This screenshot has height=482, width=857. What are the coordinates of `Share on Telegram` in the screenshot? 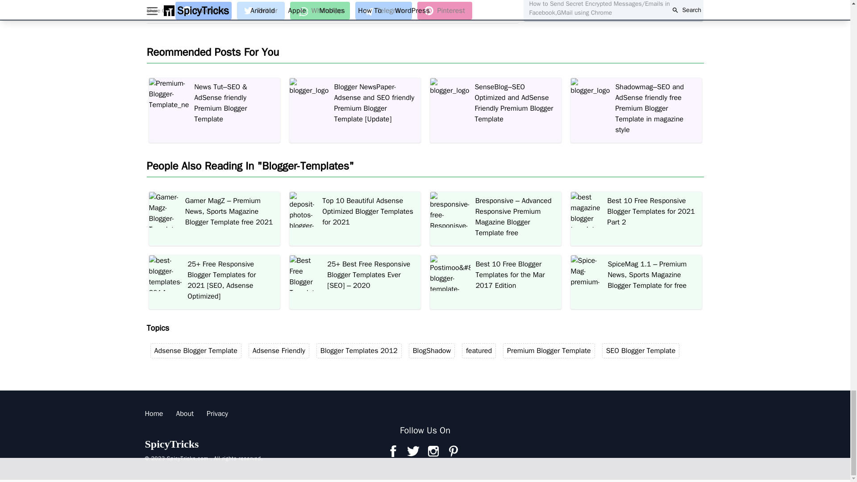 It's located at (384, 11).